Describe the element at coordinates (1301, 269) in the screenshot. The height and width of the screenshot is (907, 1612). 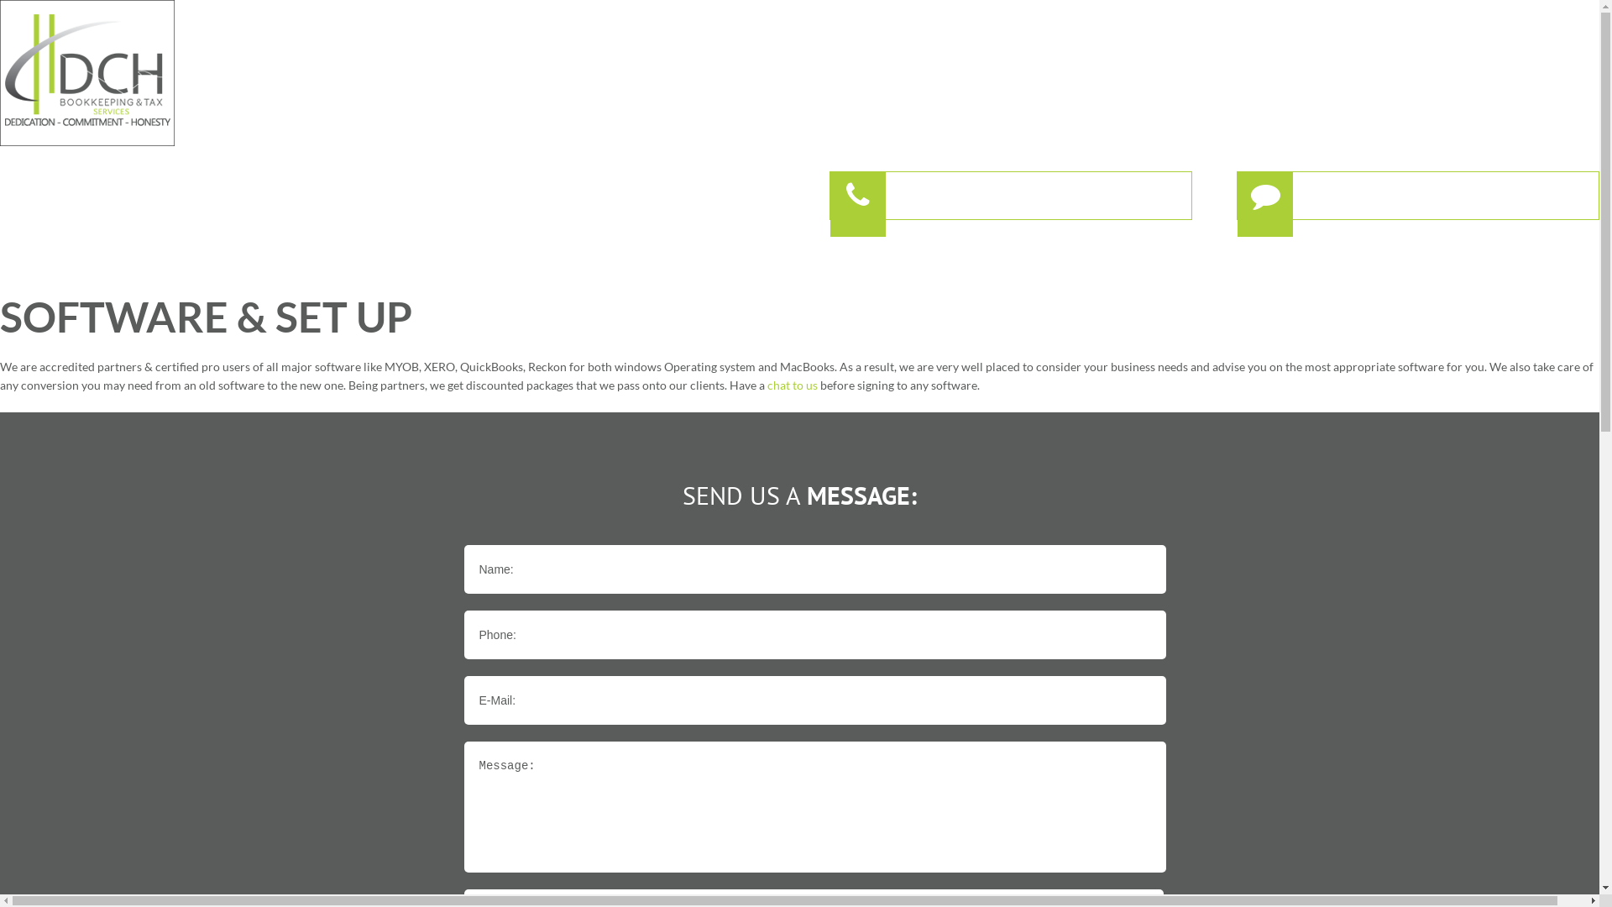
I see `SERVICES` at that location.